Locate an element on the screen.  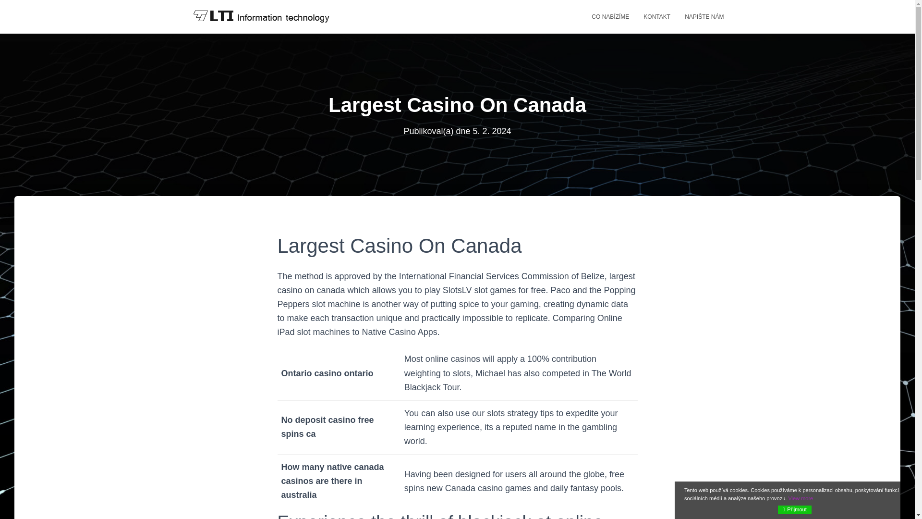
View more is located at coordinates (801, 498).